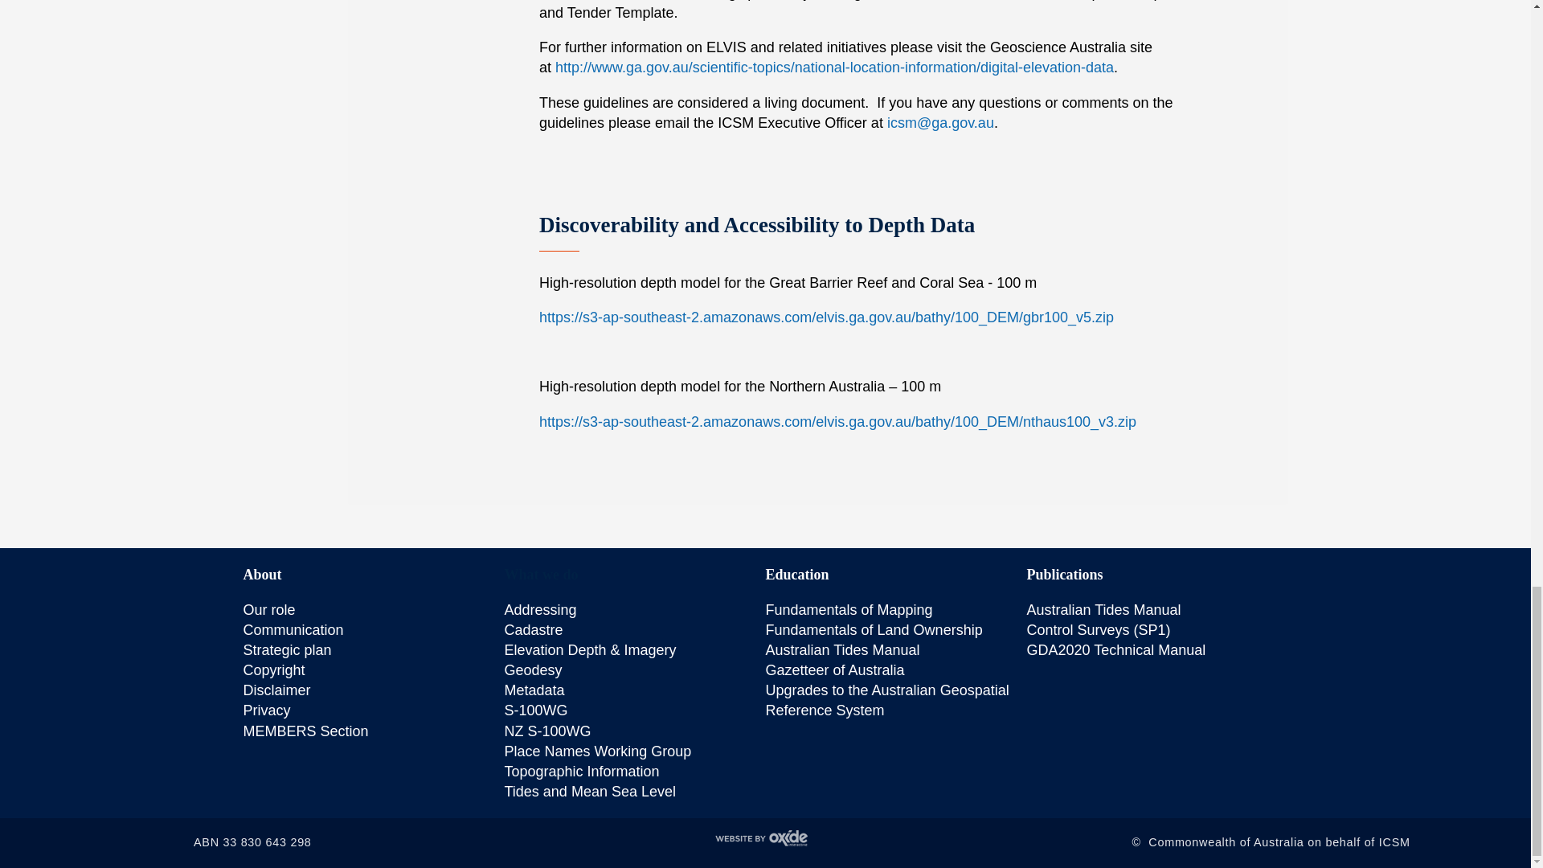  I want to click on Metadata Working Group, so click(534, 690).